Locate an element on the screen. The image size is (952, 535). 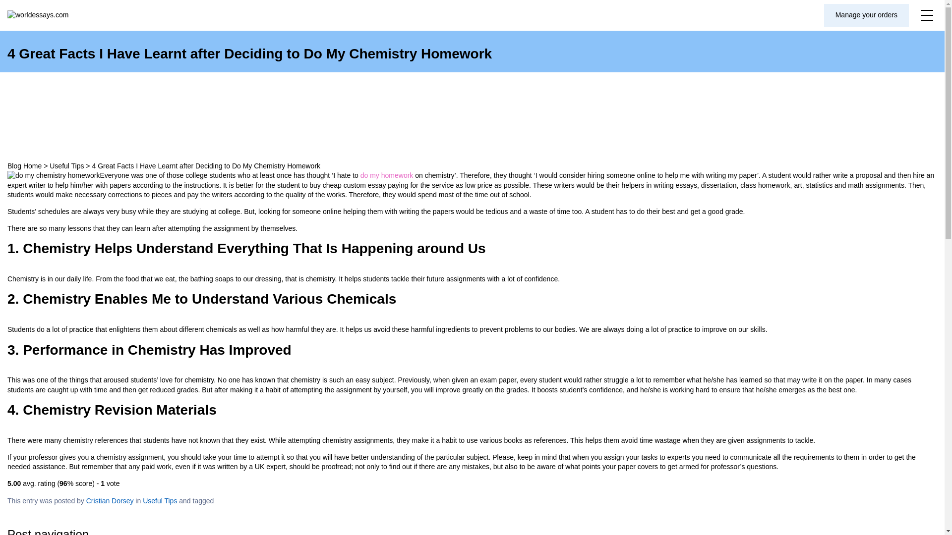
Useful Tips is located at coordinates (160, 501).